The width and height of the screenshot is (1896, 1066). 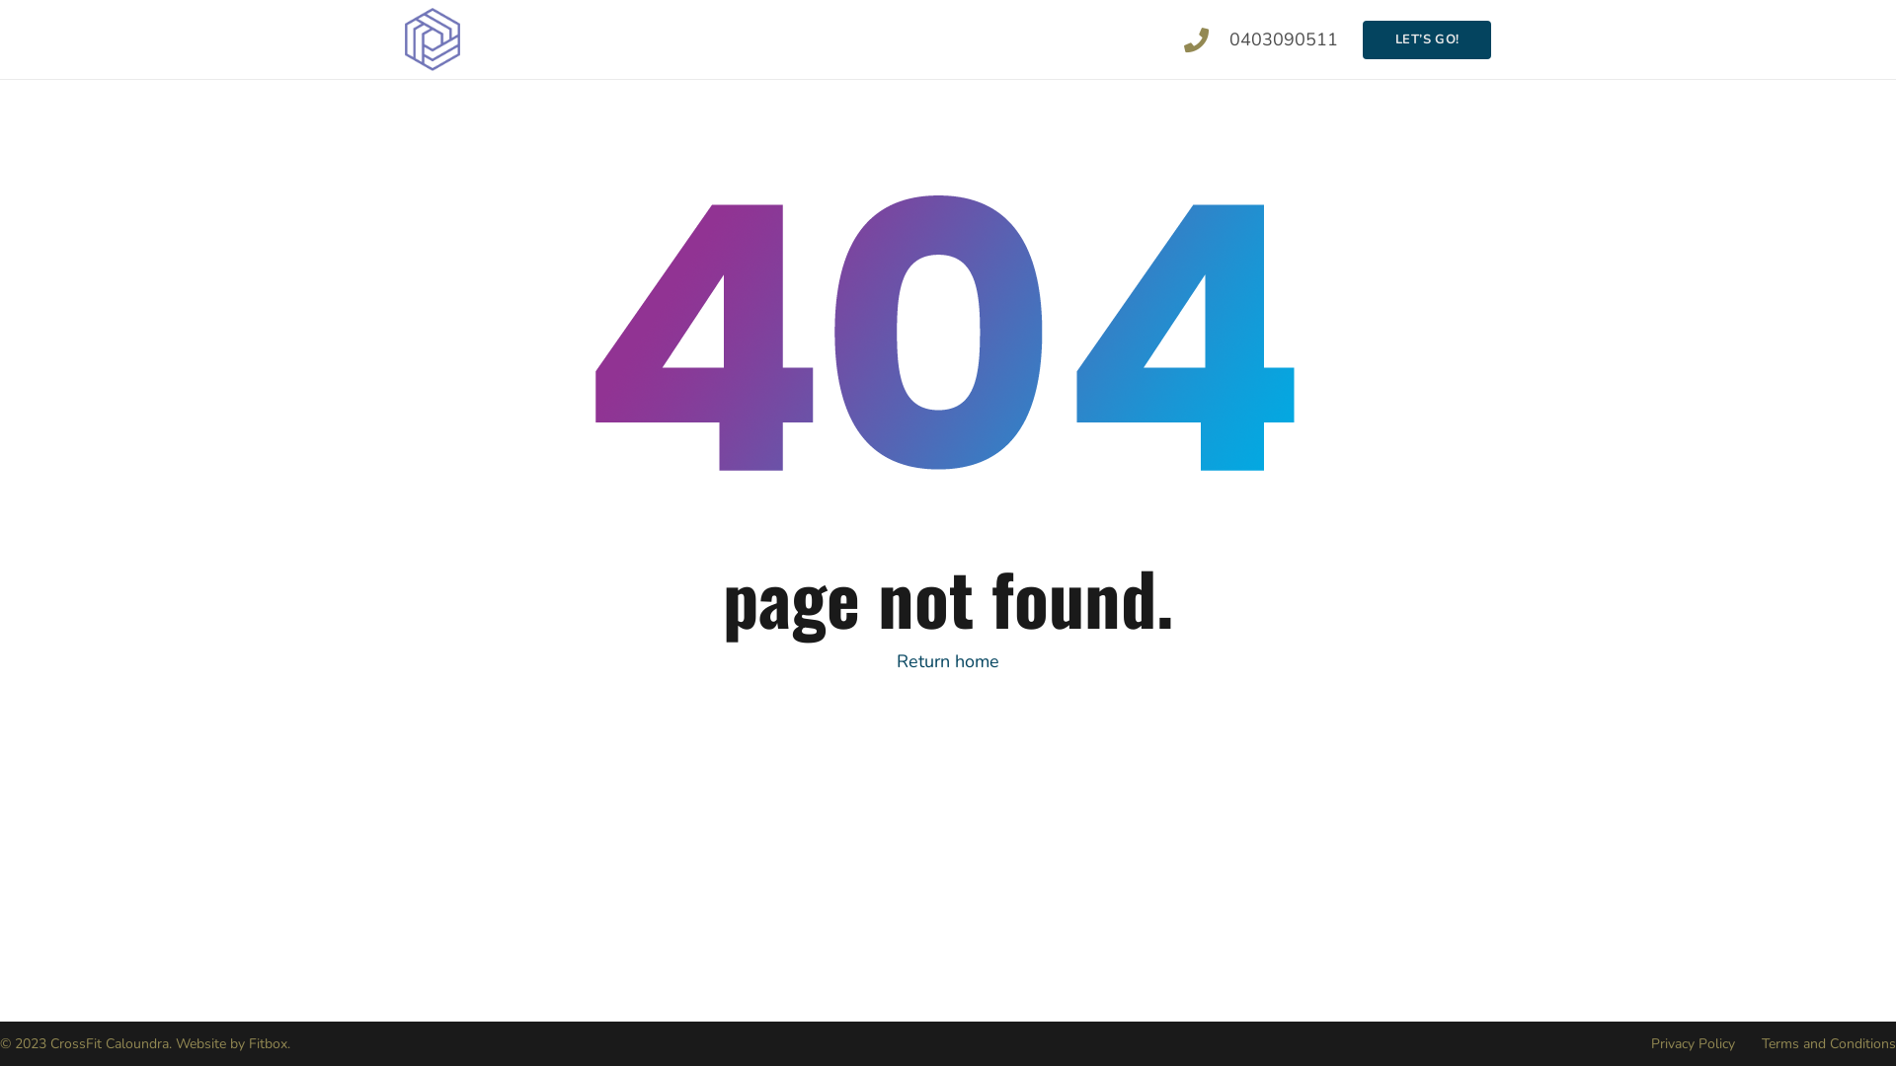 What do you see at coordinates (1284, 39) in the screenshot?
I see `0403090511` at bounding box center [1284, 39].